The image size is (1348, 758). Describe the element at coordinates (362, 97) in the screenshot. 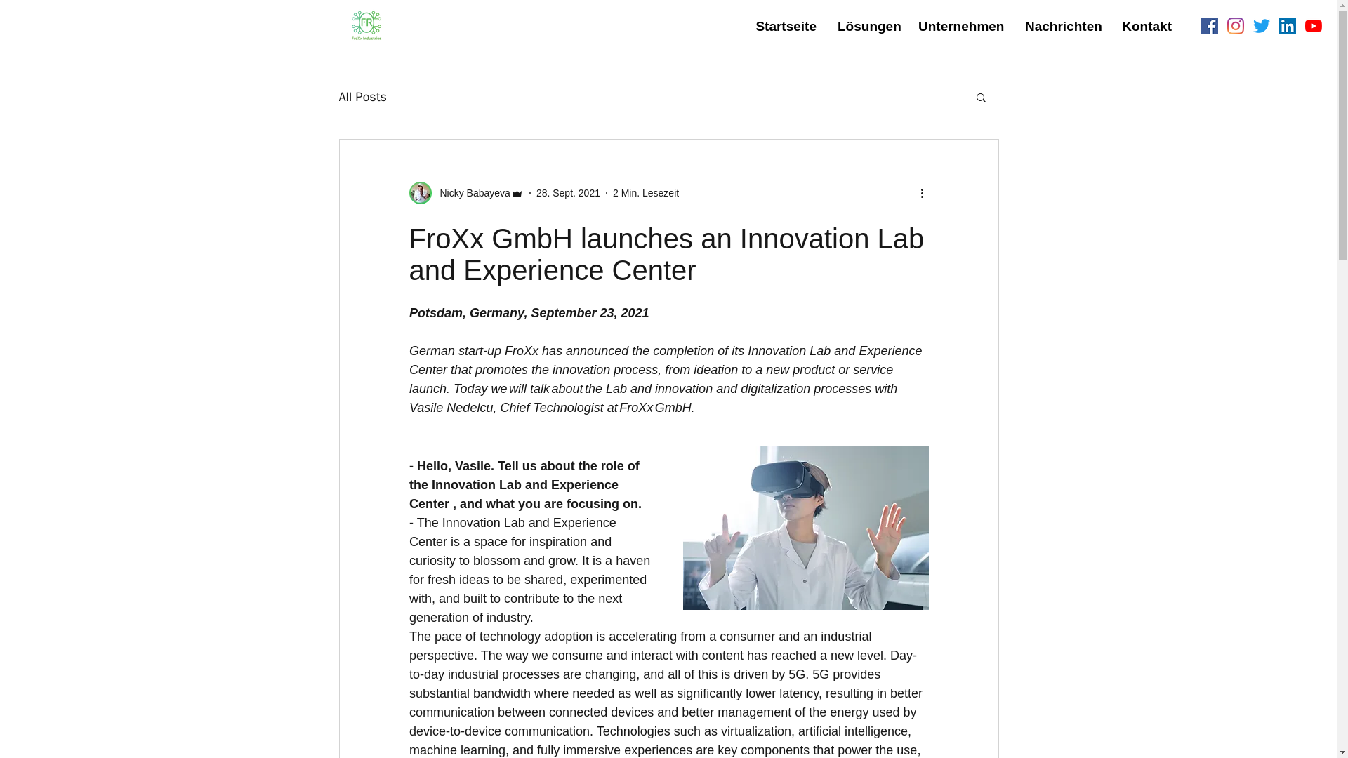

I see `All Posts` at that location.